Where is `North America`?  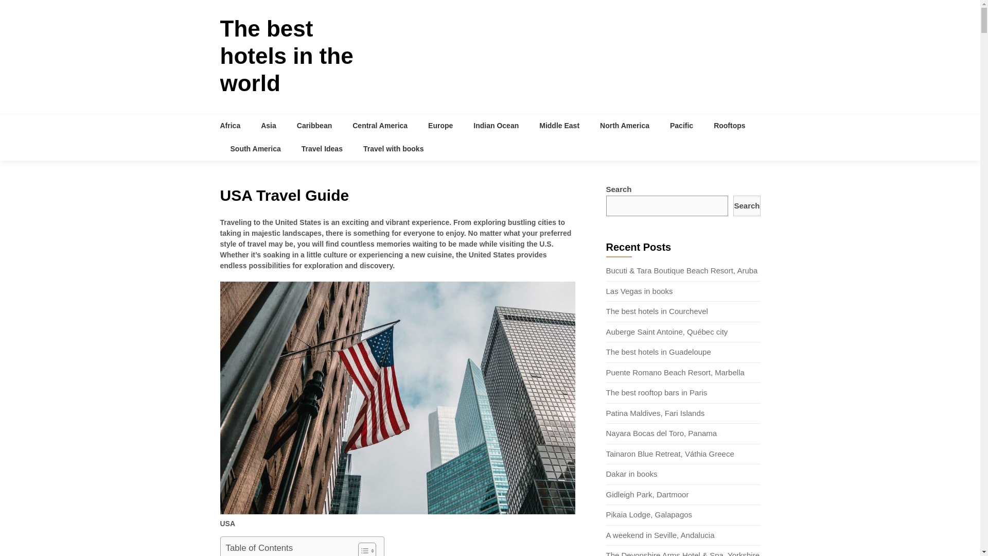
North America is located at coordinates (625, 126).